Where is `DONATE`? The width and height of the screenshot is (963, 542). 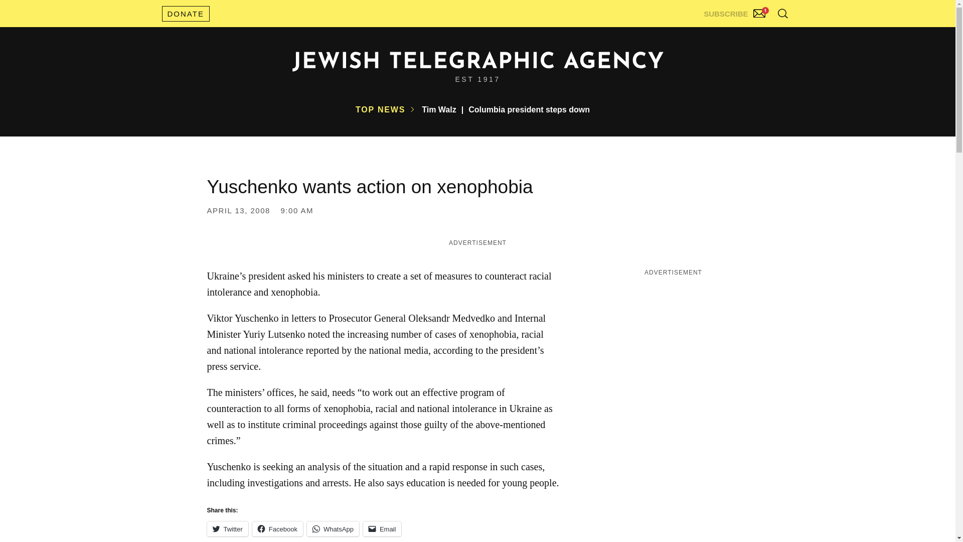
DONATE is located at coordinates (185, 14).